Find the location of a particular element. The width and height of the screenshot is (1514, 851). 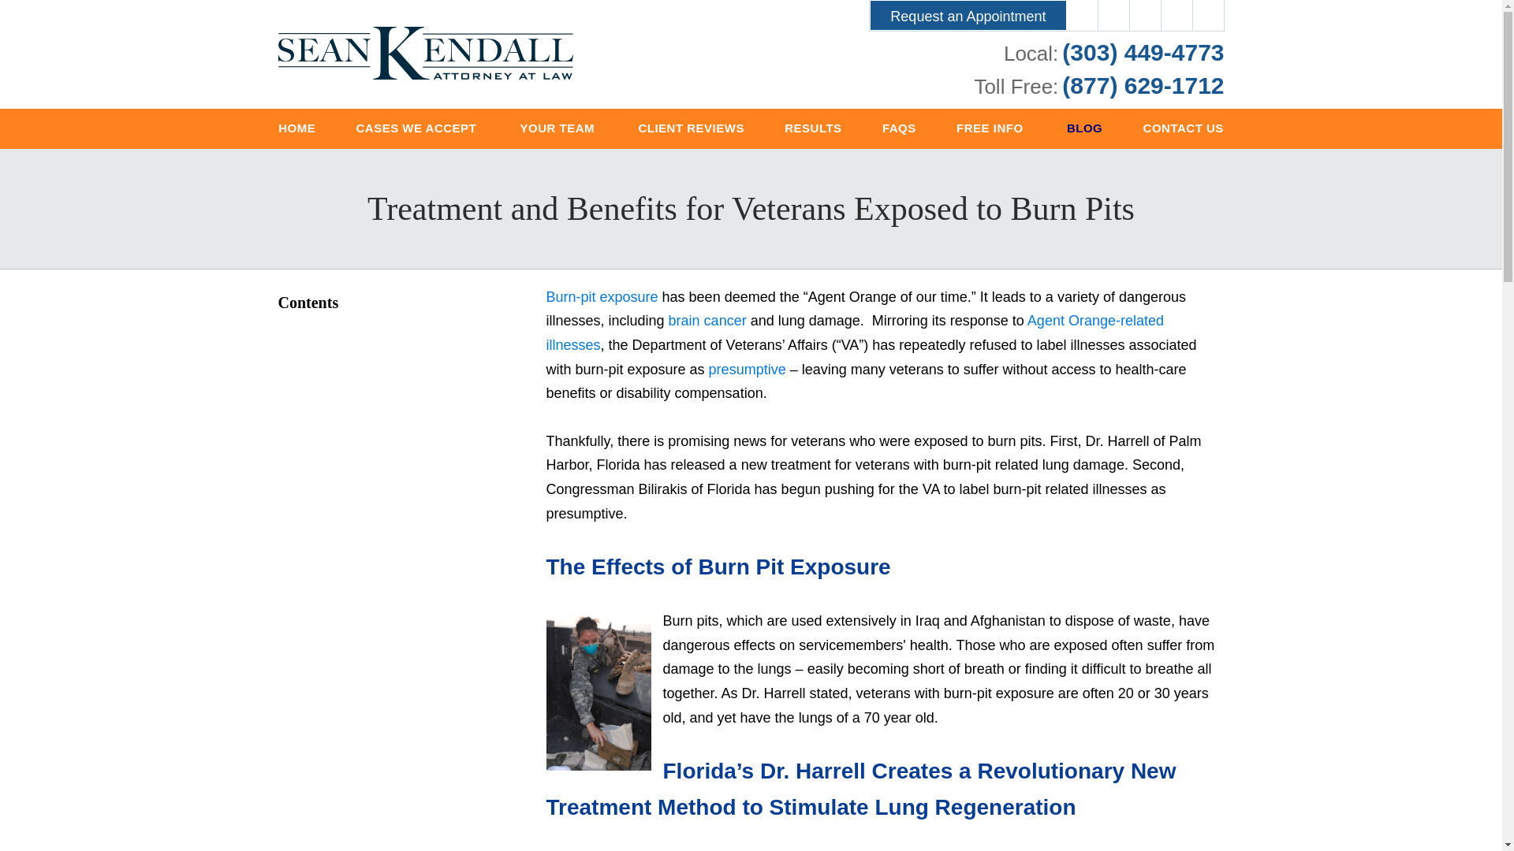

Search is located at coordinates (1208, 16).